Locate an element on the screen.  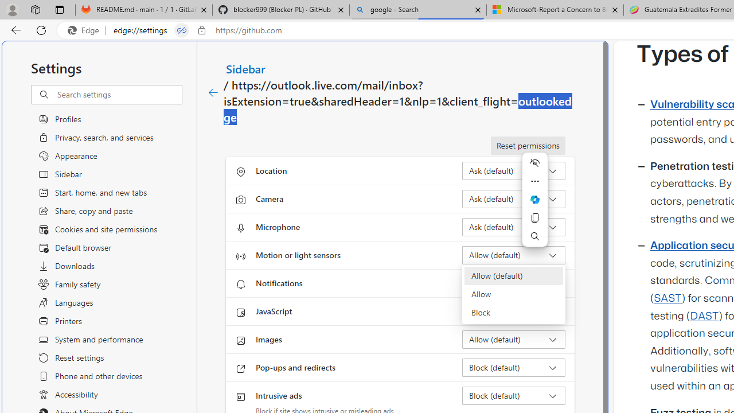
Close tab is located at coordinates (615, 9).